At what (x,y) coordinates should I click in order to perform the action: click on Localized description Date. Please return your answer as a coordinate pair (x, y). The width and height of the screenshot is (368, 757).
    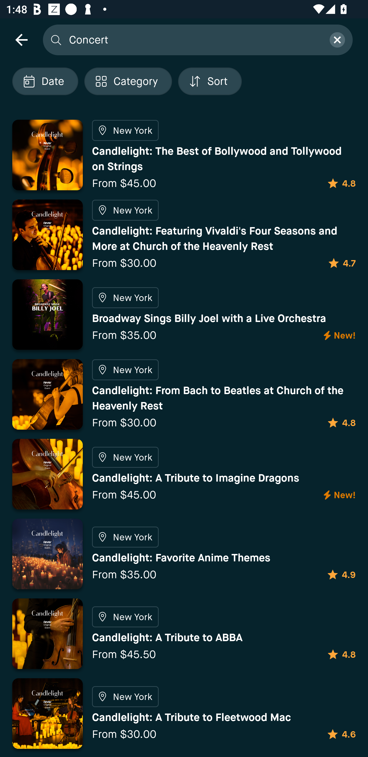
    Looking at the image, I should click on (45, 81).